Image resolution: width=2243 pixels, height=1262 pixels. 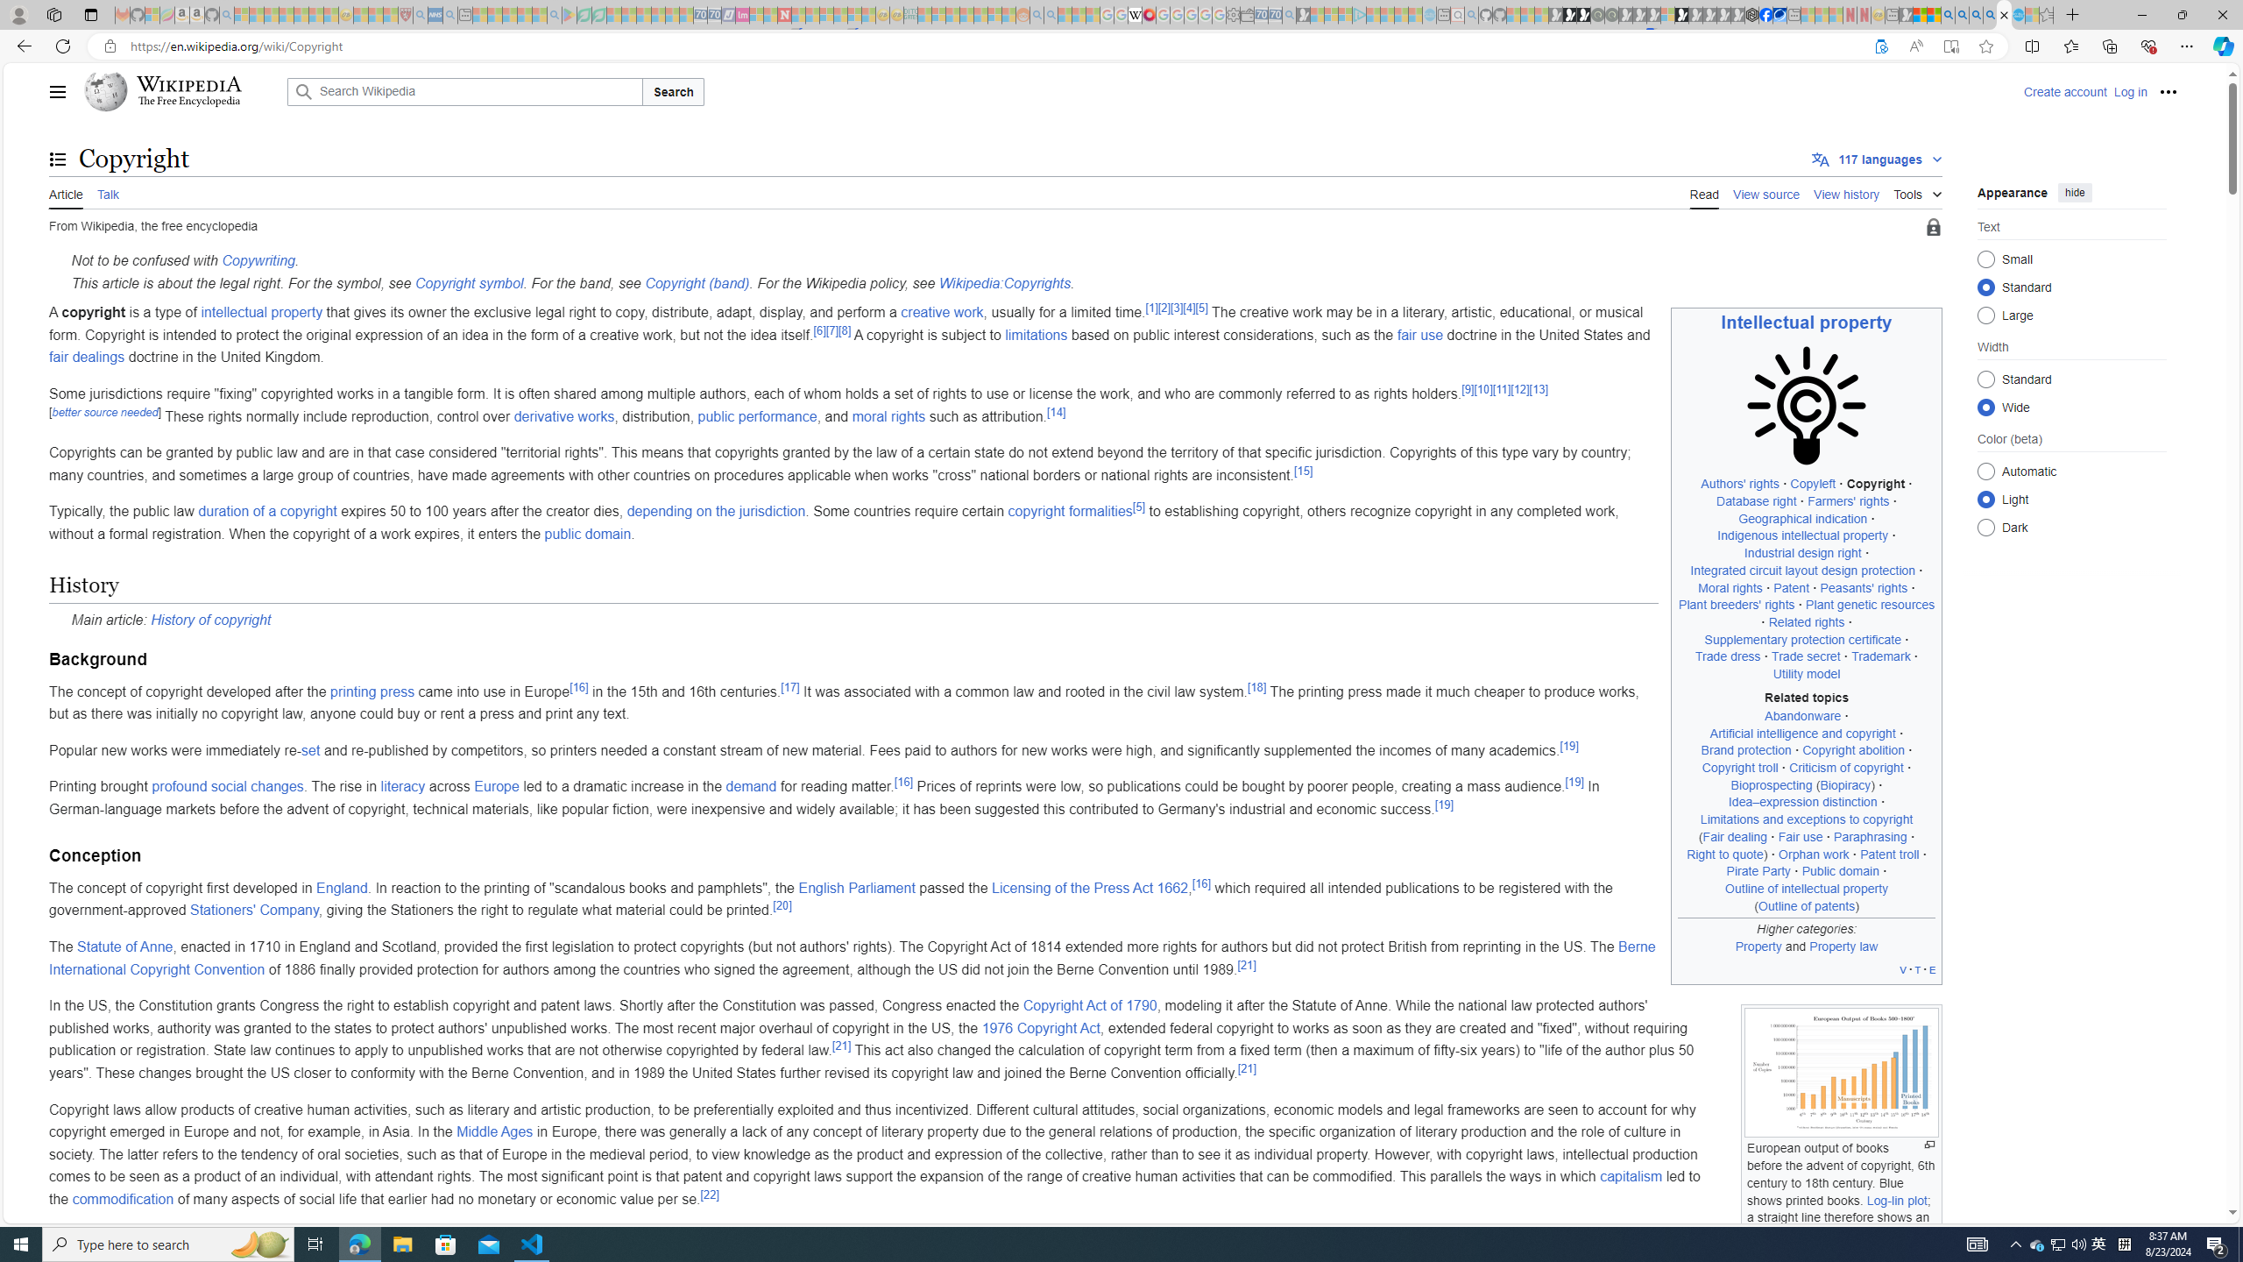 What do you see at coordinates (1727, 854) in the screenshot?
I see `Right to quote)` at bounding box center [1727, 854].